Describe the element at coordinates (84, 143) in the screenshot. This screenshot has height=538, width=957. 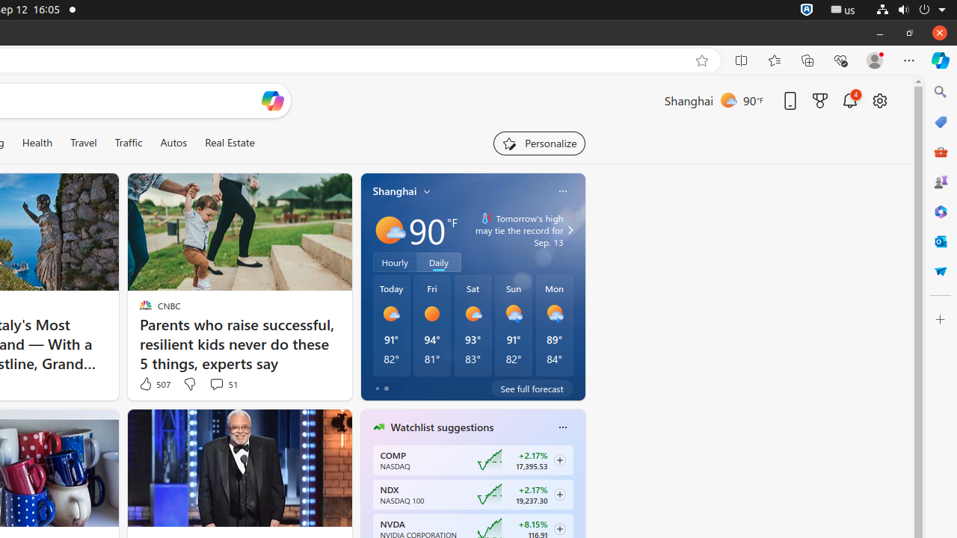
I see `Travel` at that location.